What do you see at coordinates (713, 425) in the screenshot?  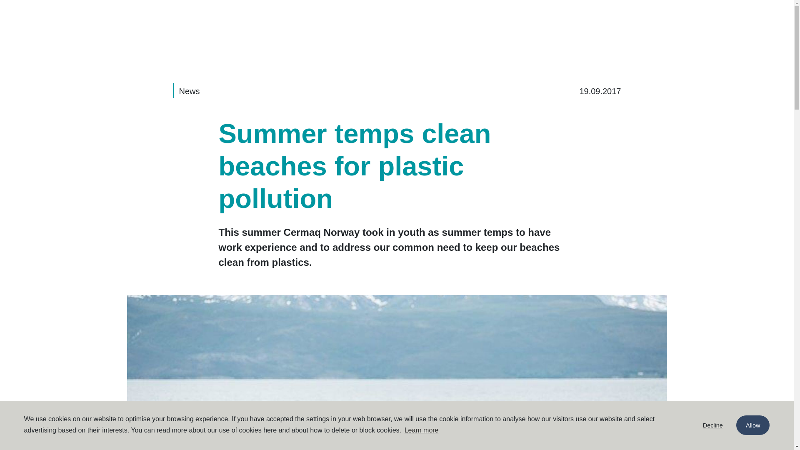 I see `Decline` at bounding box center [713, 425].